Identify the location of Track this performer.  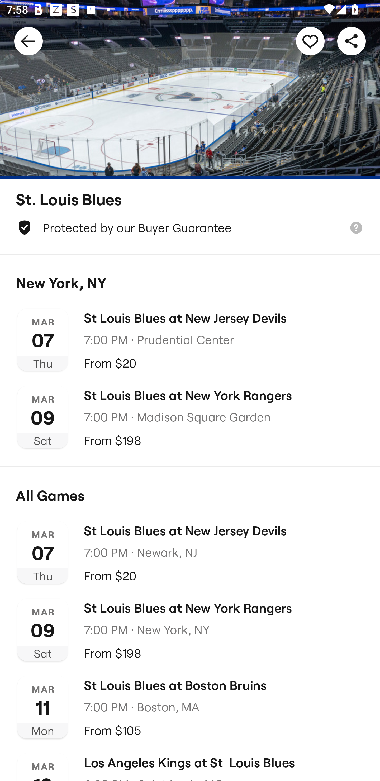
(310, 41).